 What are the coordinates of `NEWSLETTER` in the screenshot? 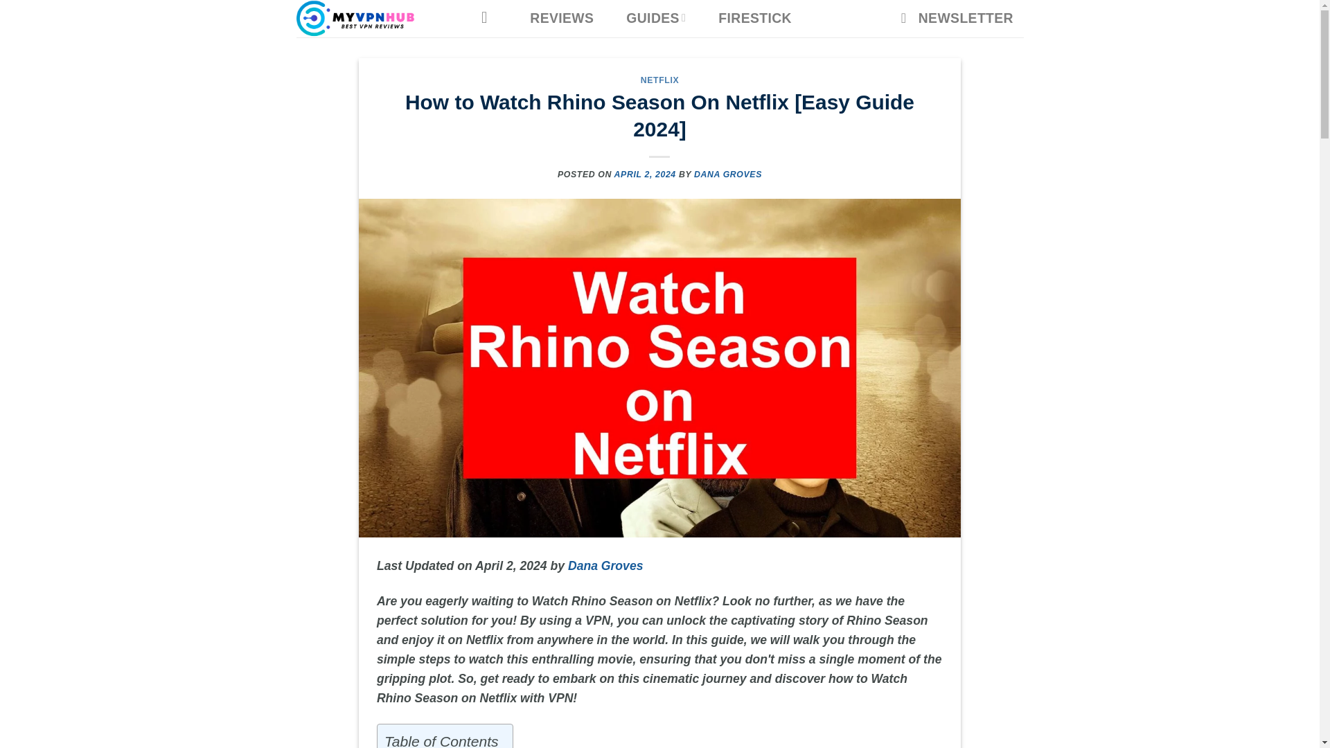 It's located at (957, 18).